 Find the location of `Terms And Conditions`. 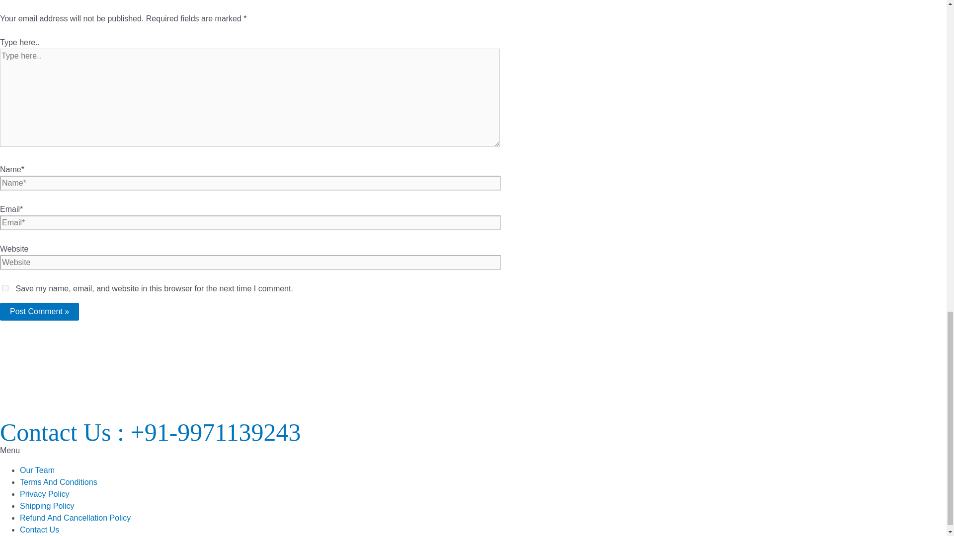

Terms And Conditions is located at coordinates (59, 482).